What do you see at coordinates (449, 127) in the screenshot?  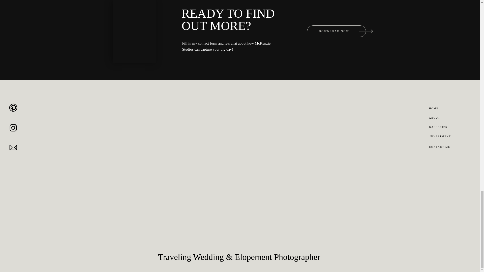 I see `GALLERIES` at bounding box center [449, 127].